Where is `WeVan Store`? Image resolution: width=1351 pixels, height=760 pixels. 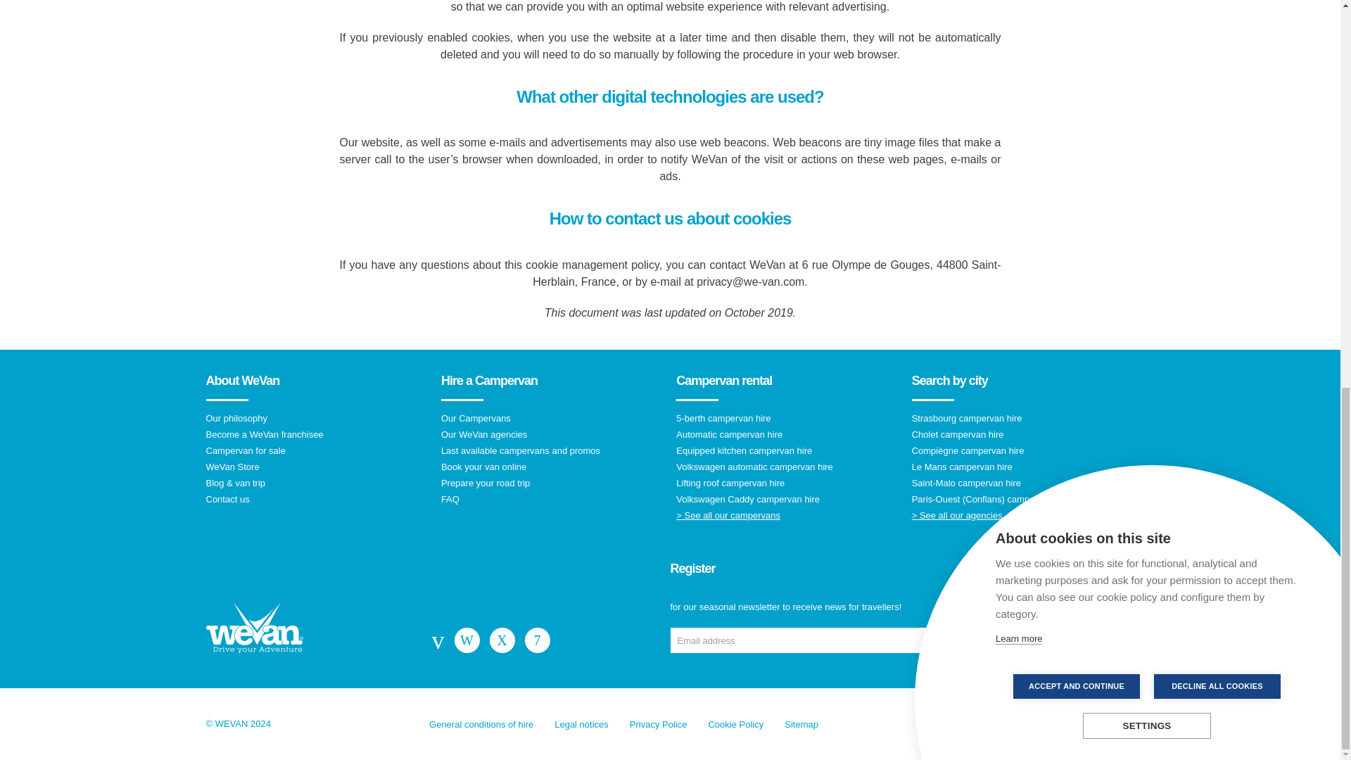 WeVan Store is located at coordinates (317, 466).